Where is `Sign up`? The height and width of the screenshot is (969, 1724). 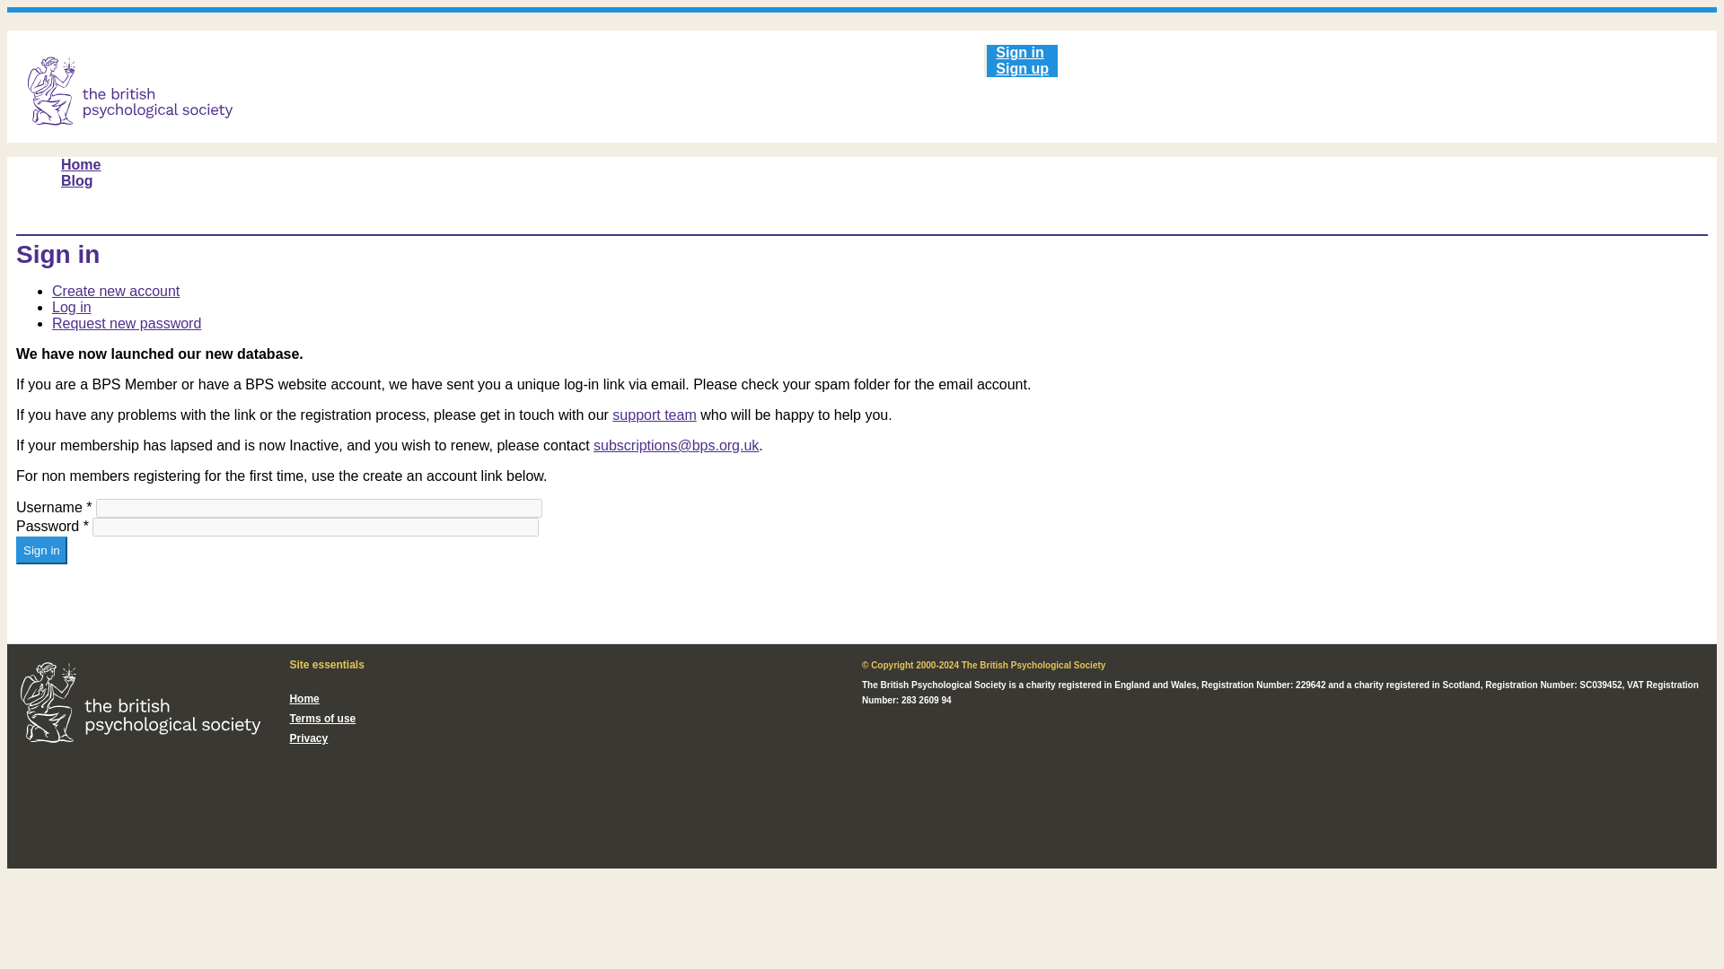 Sign up is located at coordinates (1022, 68).